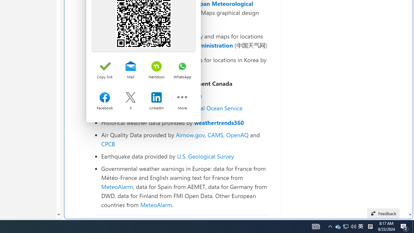 The image size is (414, 233). Describe the element at coordinates (157, 98) in the screenshot. I see `Share on LinkedIn` at that location.